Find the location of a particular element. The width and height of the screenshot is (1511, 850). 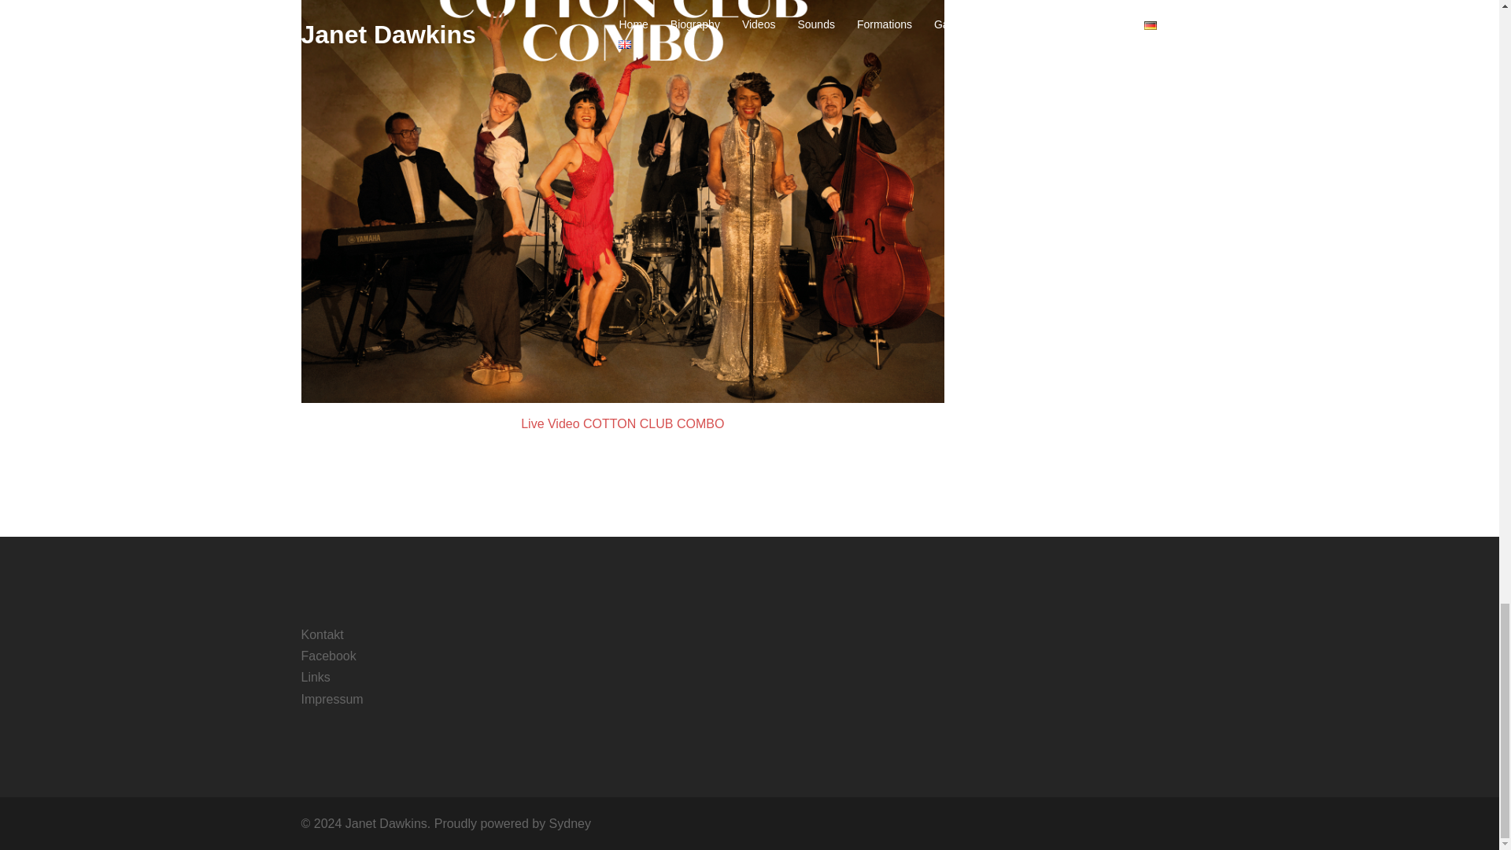

Links is located at coordinates (315, 677).